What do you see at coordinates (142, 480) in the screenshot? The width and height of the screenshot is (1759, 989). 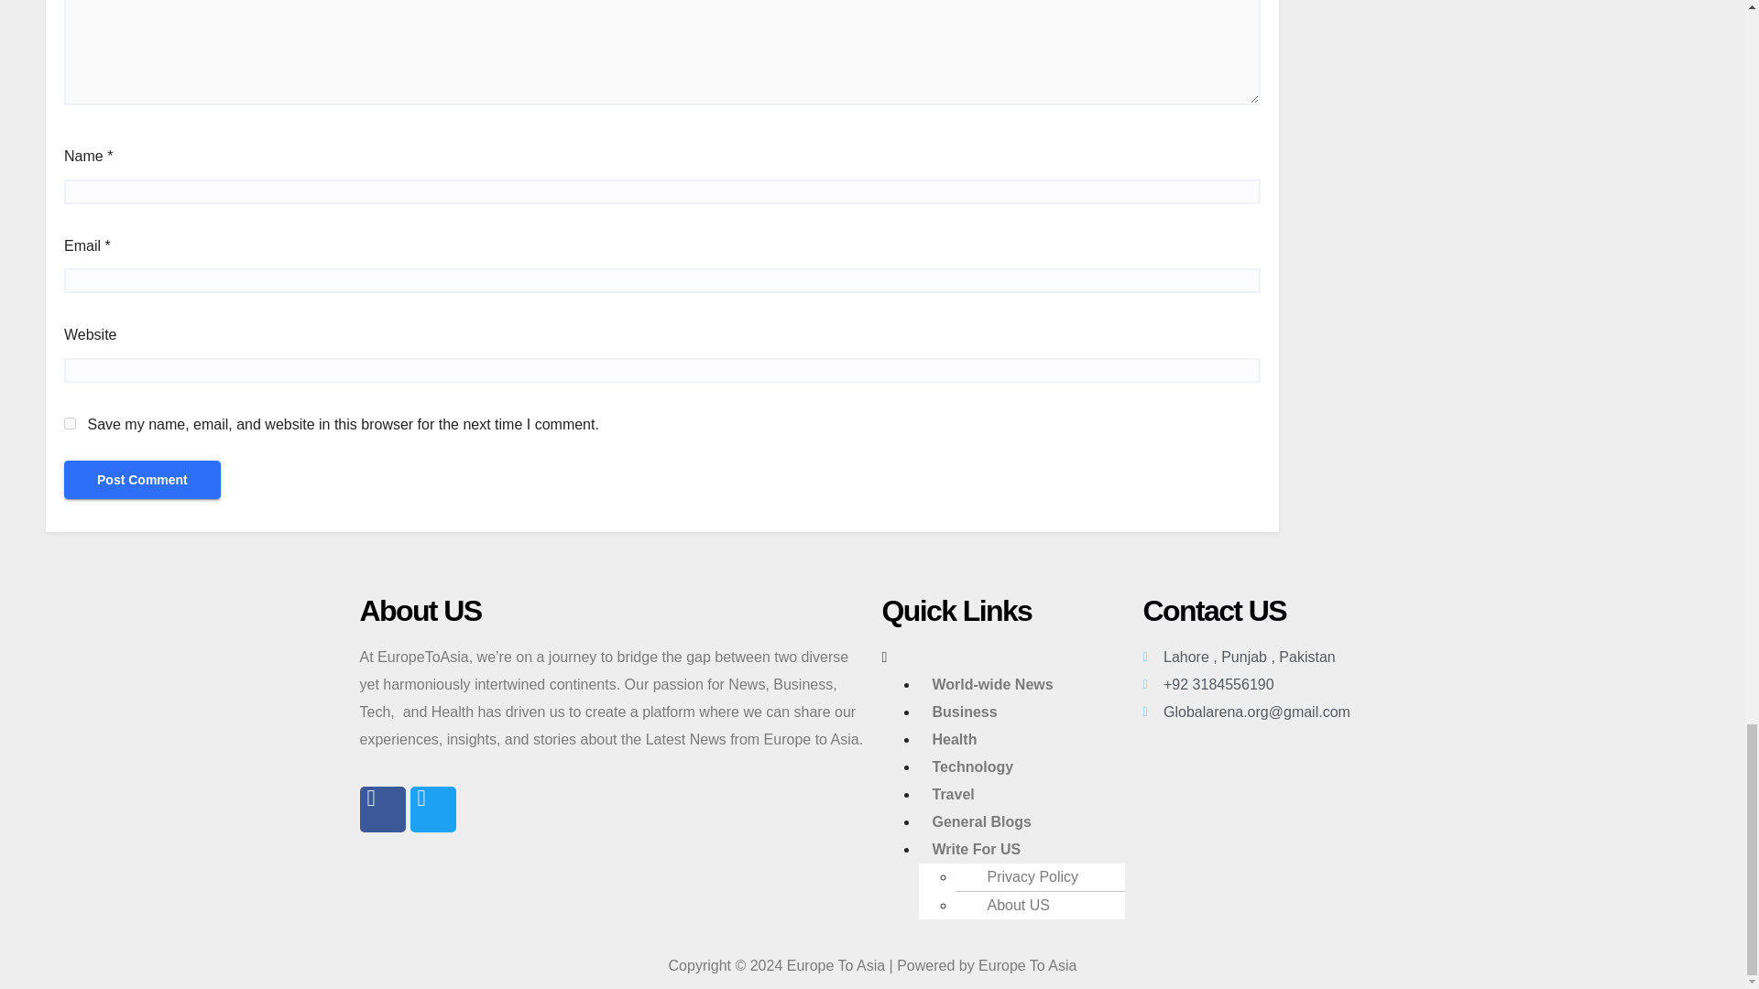 I see `Post Comment` at bounding box center [142, 480].